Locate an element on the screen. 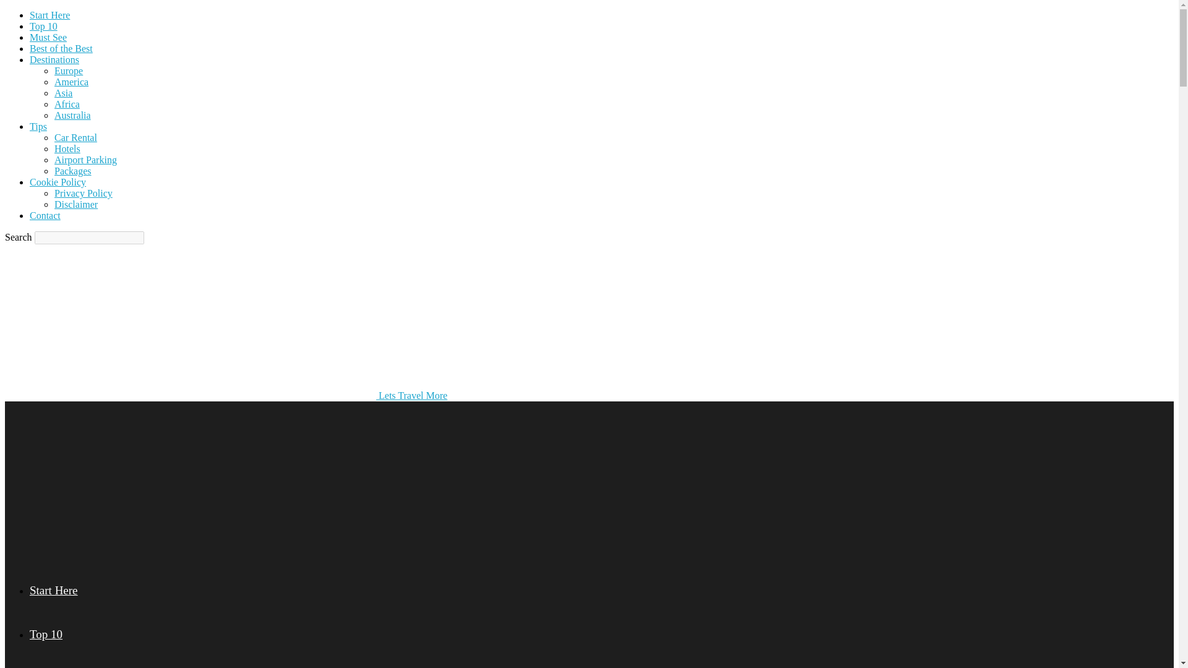 The image size is (1188, 668). Australia is located at coordinates (73, 115).